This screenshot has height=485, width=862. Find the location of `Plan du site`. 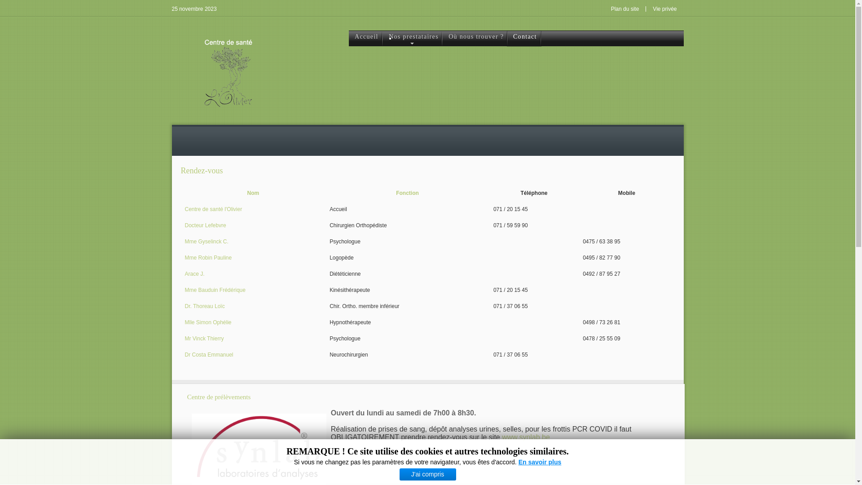

Plan du site is located at coordinates (625, 9).